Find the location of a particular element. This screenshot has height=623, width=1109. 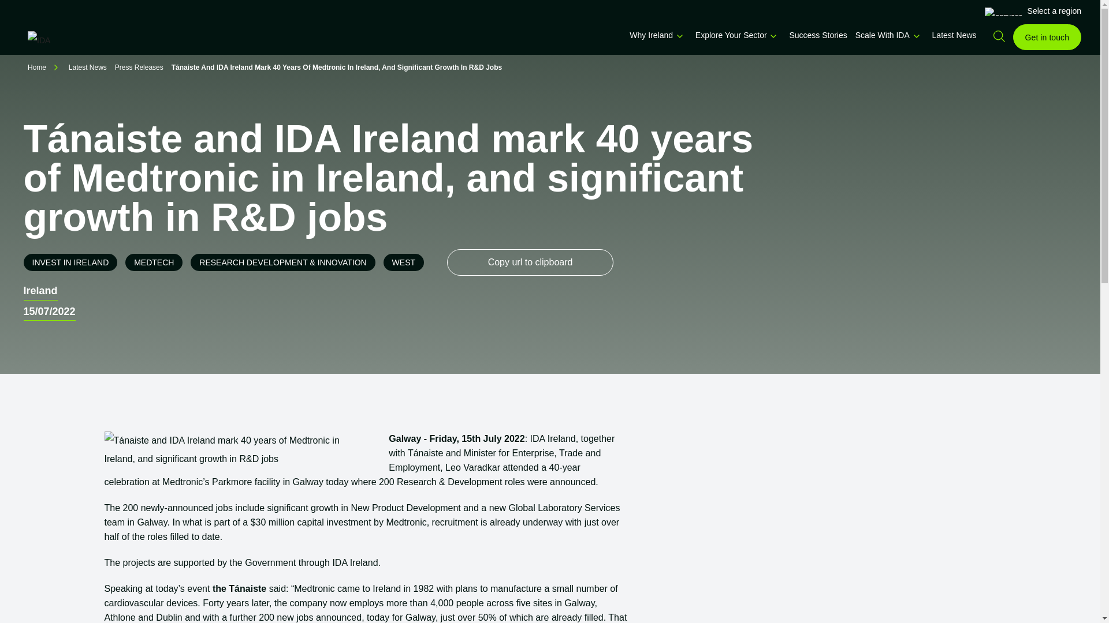

Why Ireland is located at coordinates (652, 35).